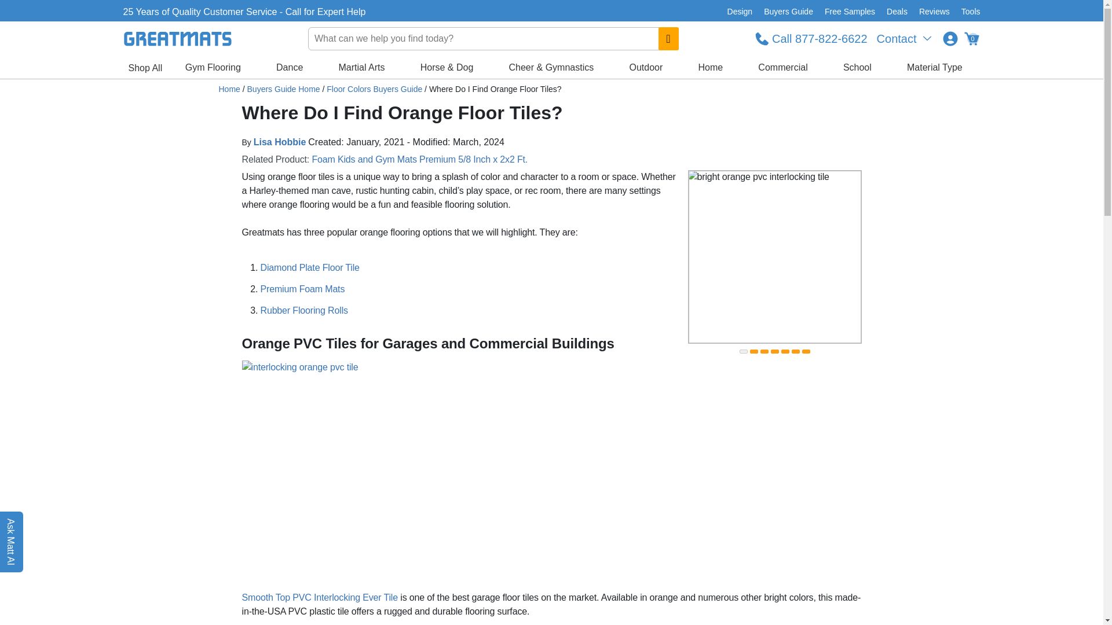  Describe the element at coordinates (905, 38) in the screenshot. I see `Contact` at that location.